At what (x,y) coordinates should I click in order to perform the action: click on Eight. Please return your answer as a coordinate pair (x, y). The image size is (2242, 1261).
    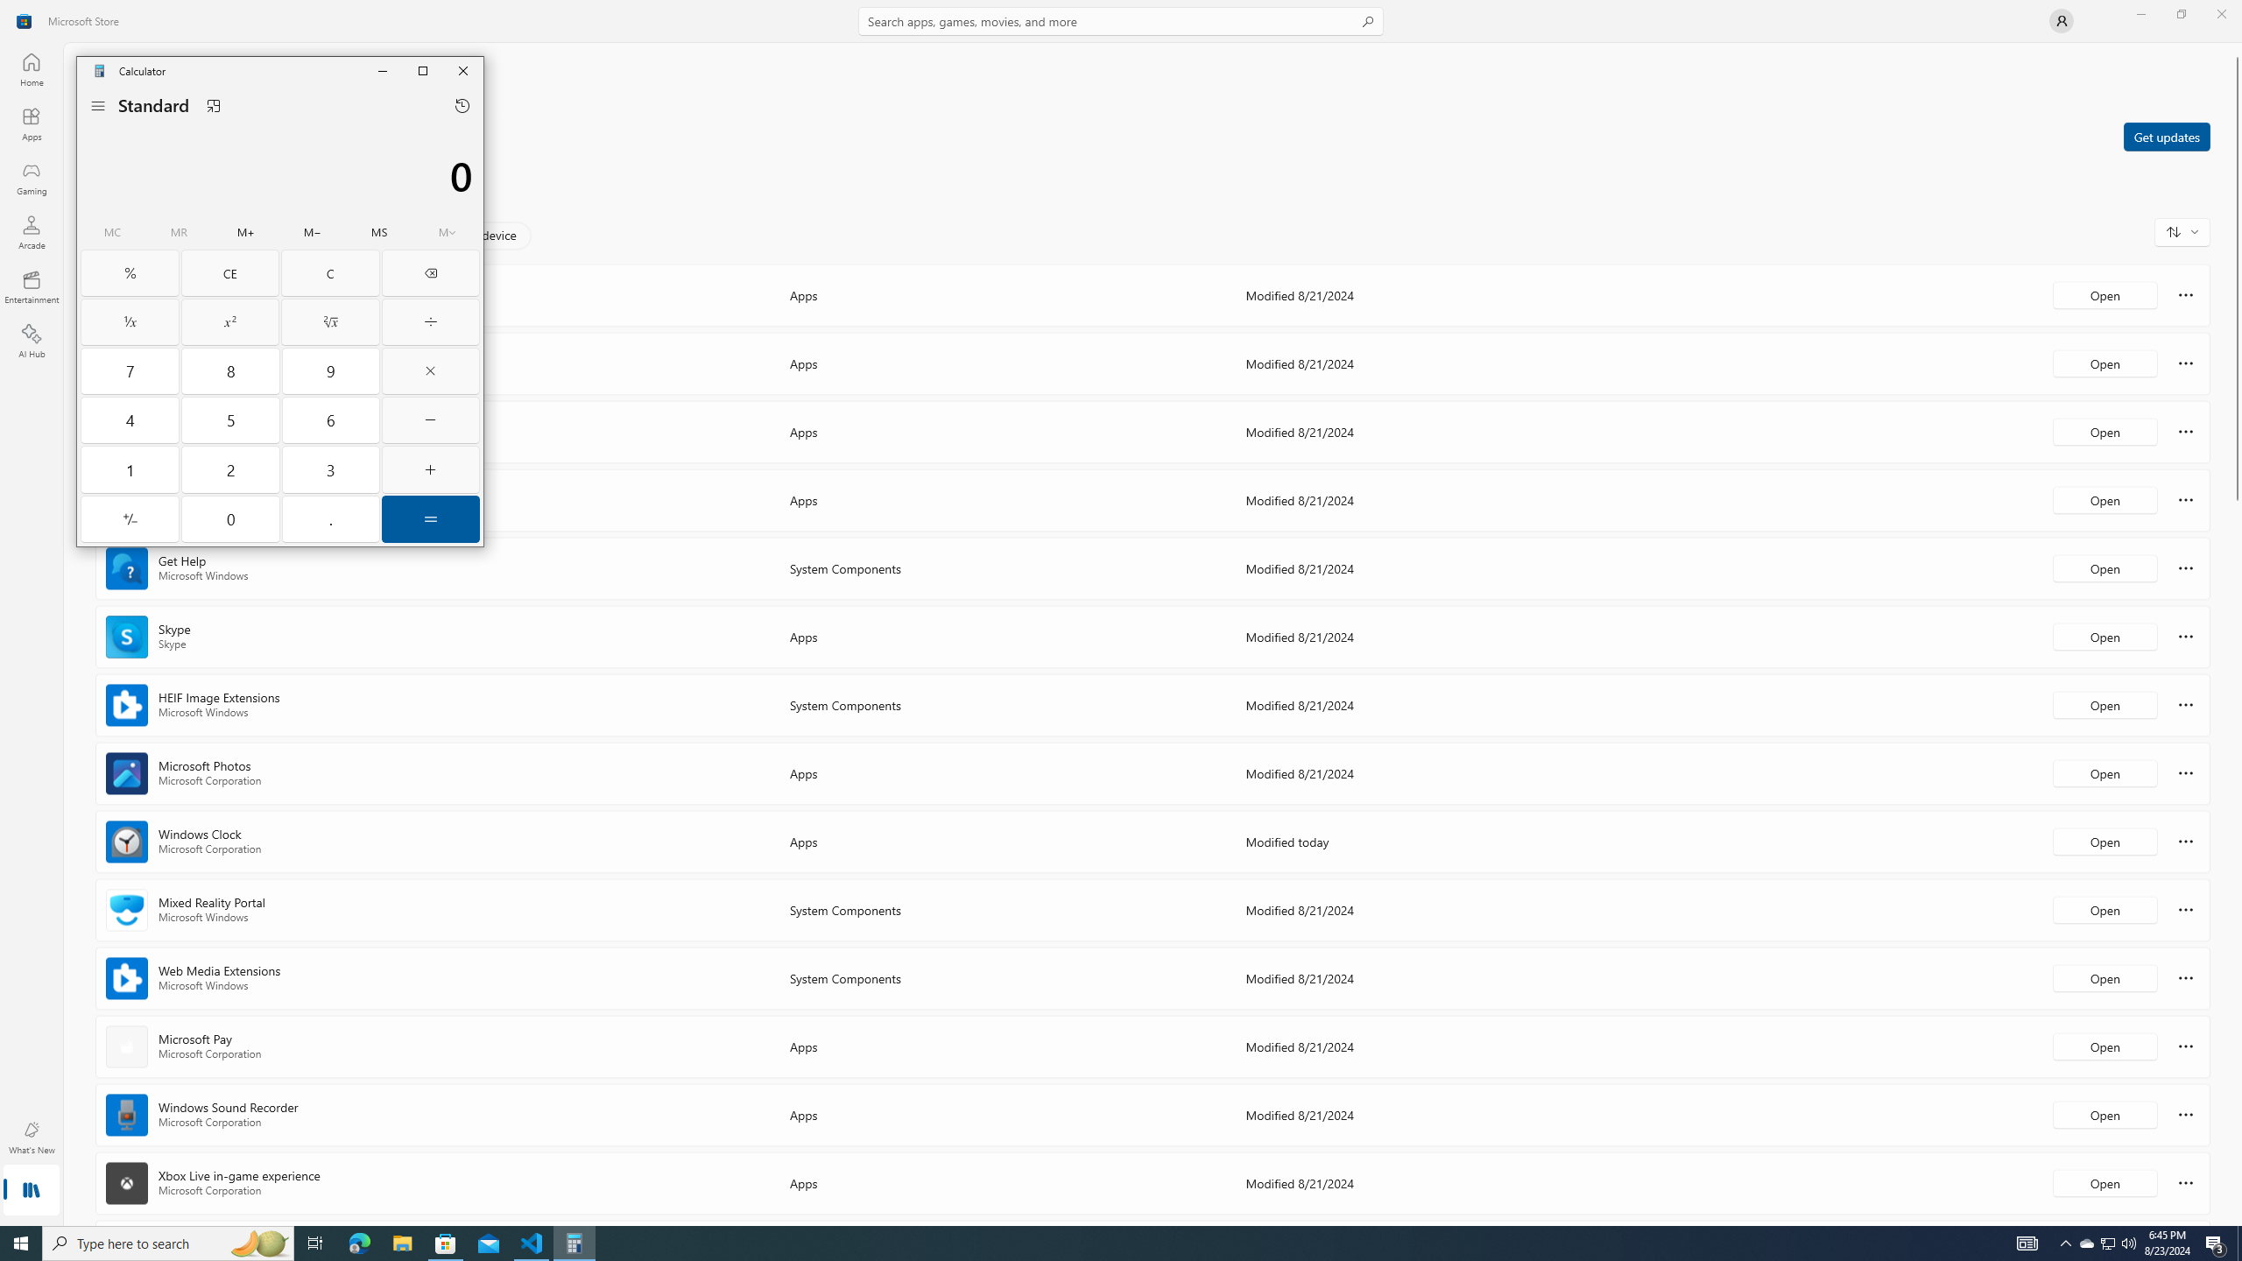
    Looking at the image, I should click on (231, 371).